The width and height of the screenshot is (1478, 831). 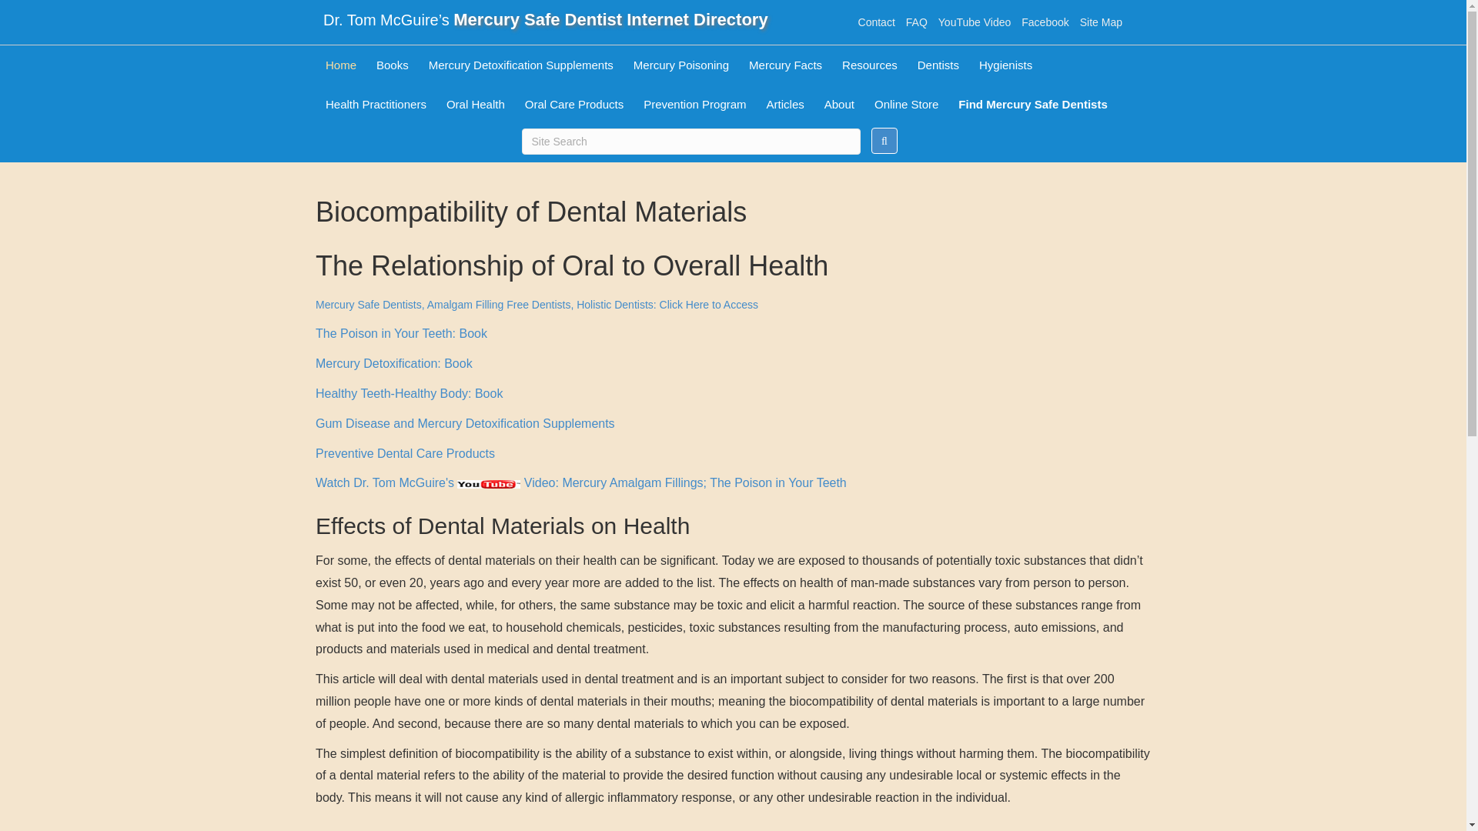 What do you see at coordinates (785, 65) in the screenshot?
I see `Mercury Facts` at bounding box center [785, 65].